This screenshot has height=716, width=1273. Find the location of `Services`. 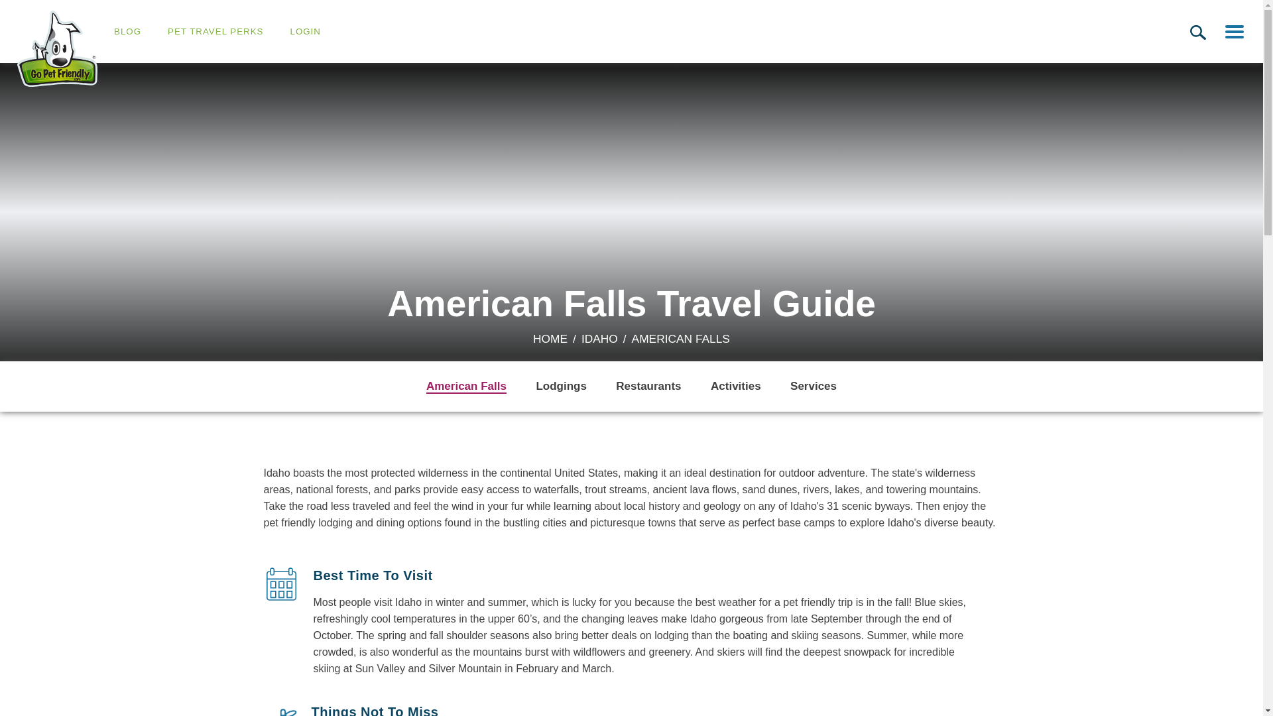

Services is located at coordinates (813, 386).